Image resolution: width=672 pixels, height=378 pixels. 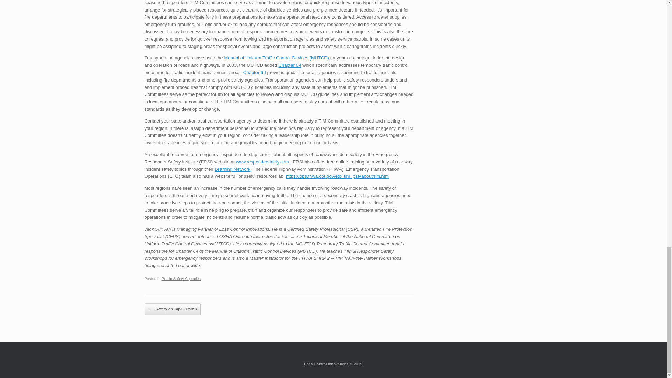 What do you see at coordinates (255, 72) in the screenshot?
I see `Chapter 6-I` at bounding box center [255, 72].